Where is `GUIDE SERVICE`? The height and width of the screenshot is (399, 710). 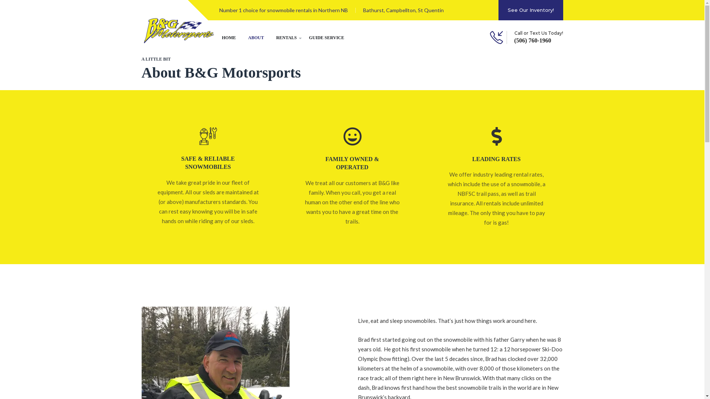 GUIDE SERVICE is located at coordinates (323, 40).